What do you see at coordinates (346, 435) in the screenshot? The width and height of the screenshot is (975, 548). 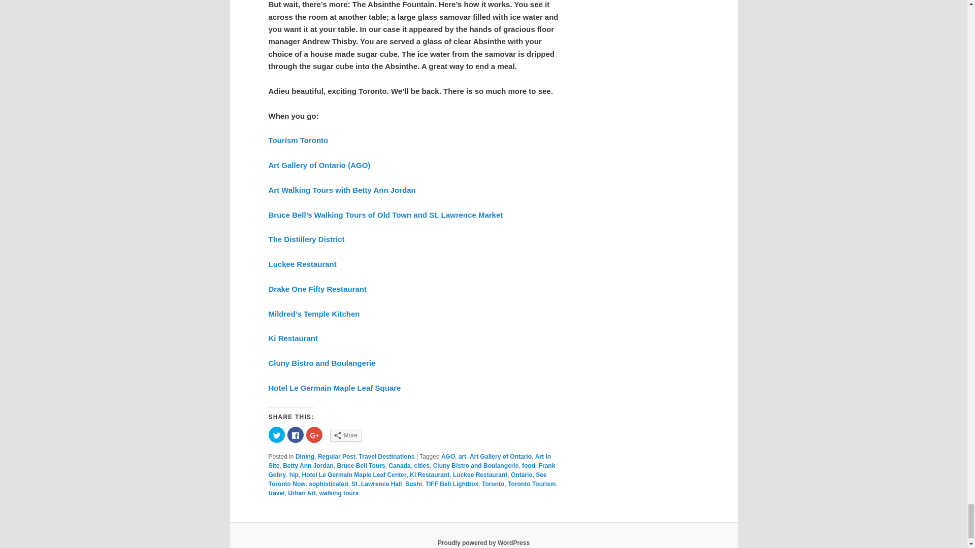 I see `More` at bounding box center [346, 435].